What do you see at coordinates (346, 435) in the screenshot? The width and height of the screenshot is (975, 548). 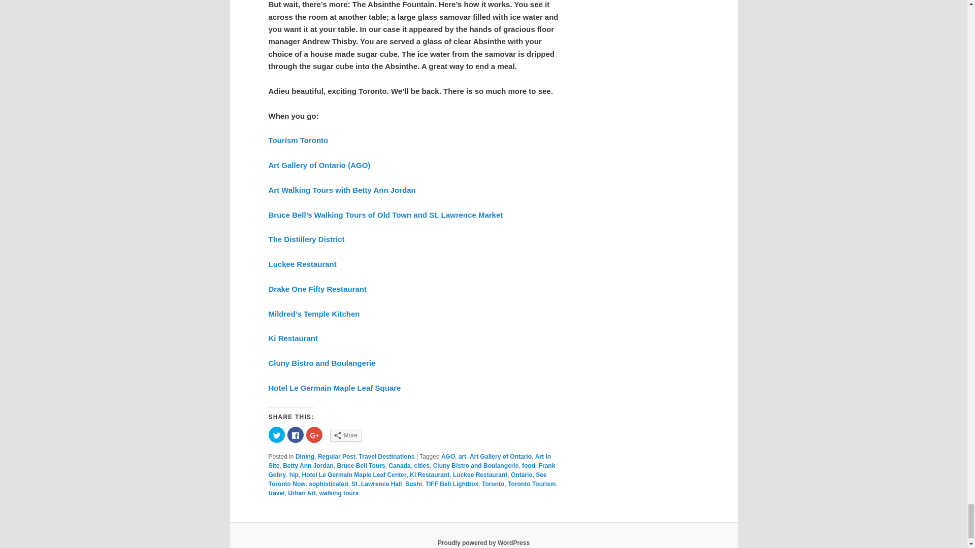 I see `More` at bounding box center [346, 435].